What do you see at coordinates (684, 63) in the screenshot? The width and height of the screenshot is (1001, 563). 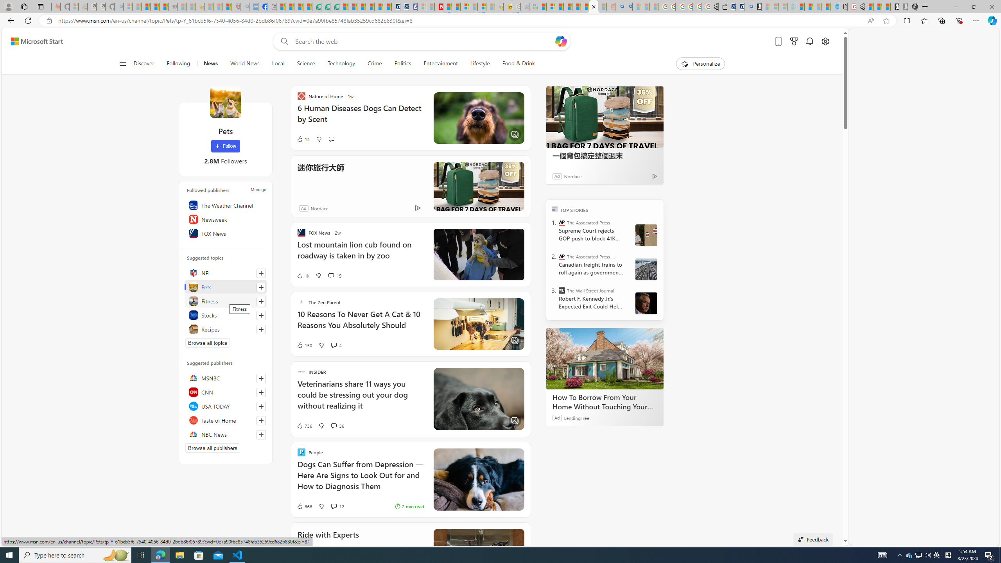 I see `To get missing image descriptions, open the context menu.` at bounding box center [684, 63].